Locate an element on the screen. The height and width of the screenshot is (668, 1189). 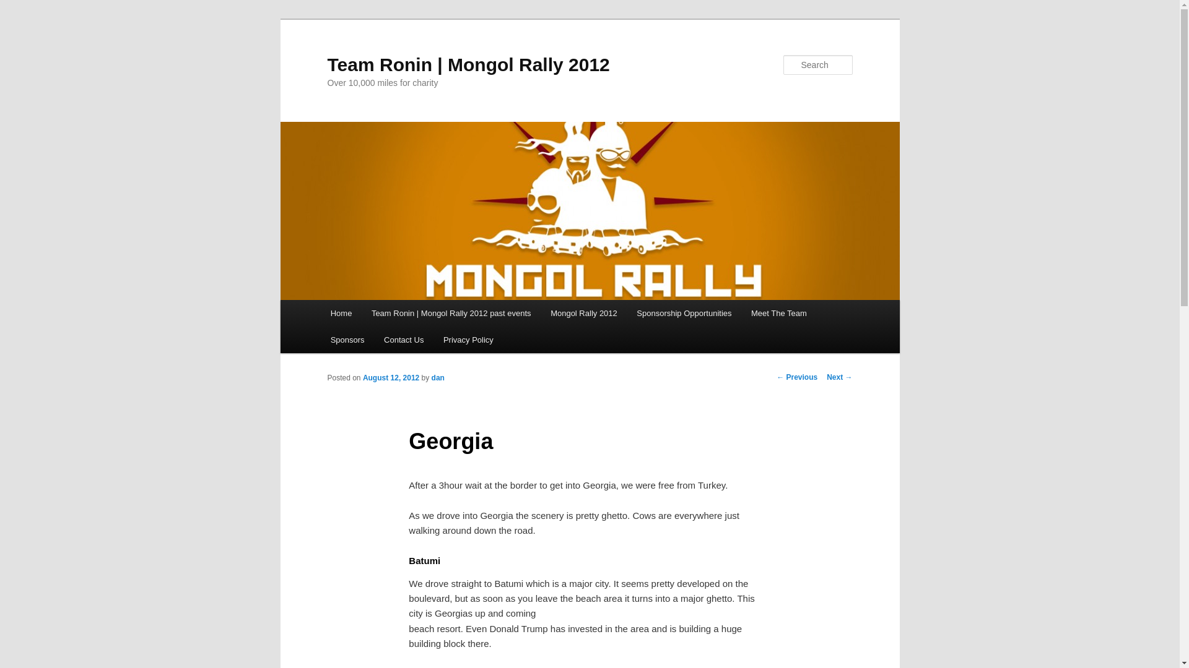
Sponsors is located at coordinates (347, 340).